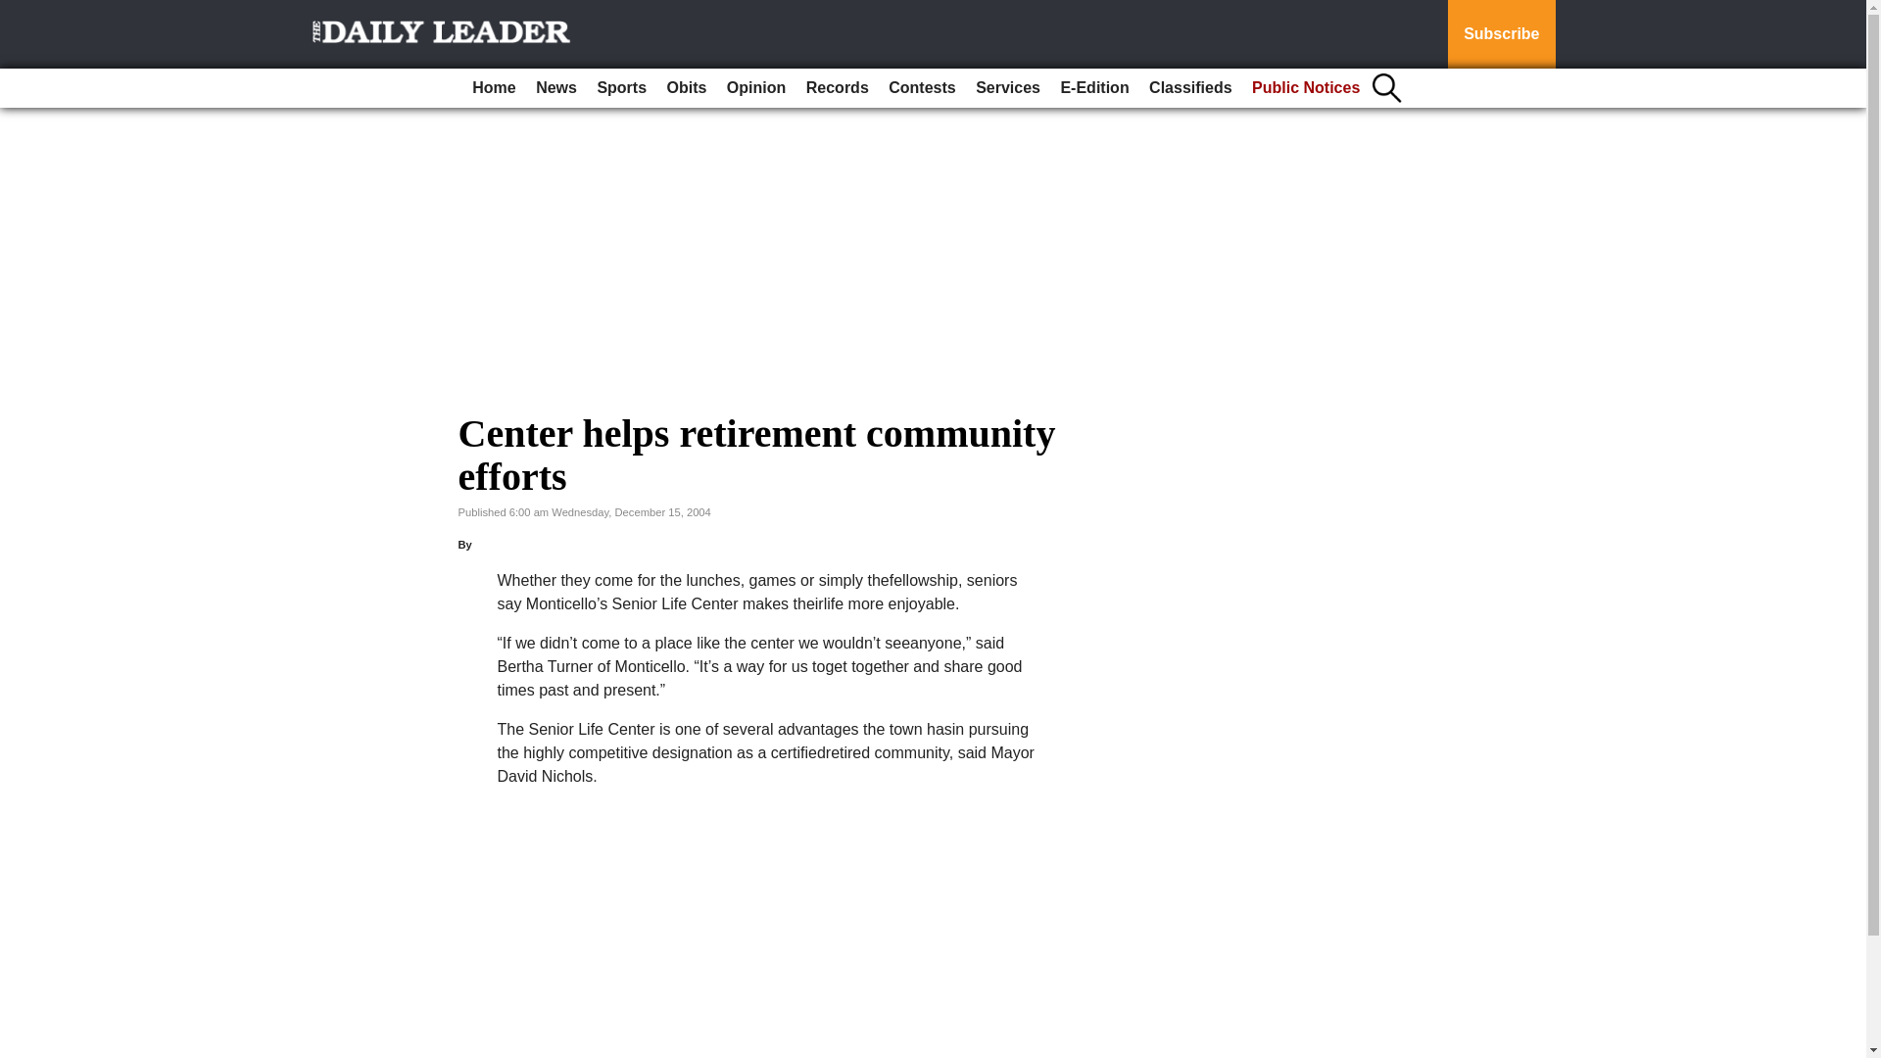 This screenshot has height=1058, width=1881. I want to click on Services, so click(1007, 88).